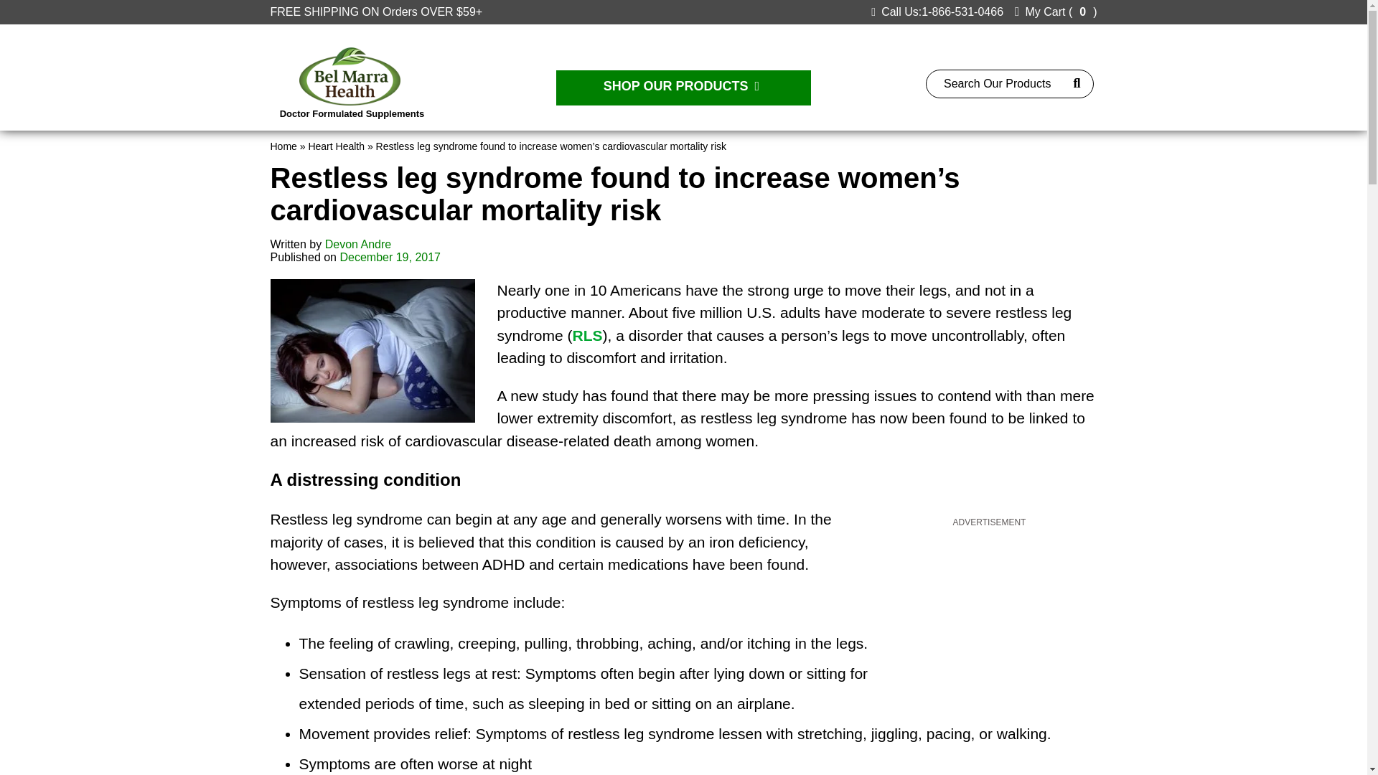  Describe the element at coordinates (683, 88) in the screenshot. I see `SHOP OUR PRODUCTS` at that location.